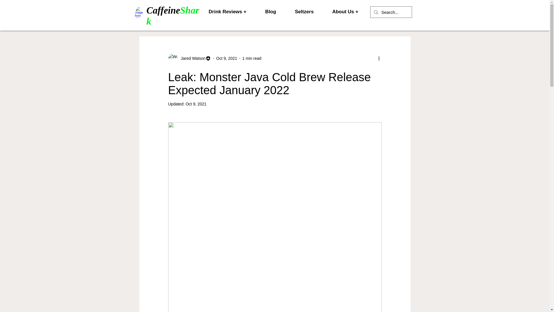 This screenshot has width=554, height=312. Describe the element at coordinates (304, 12) in the screenshot. I see `Seltzers` at that location.